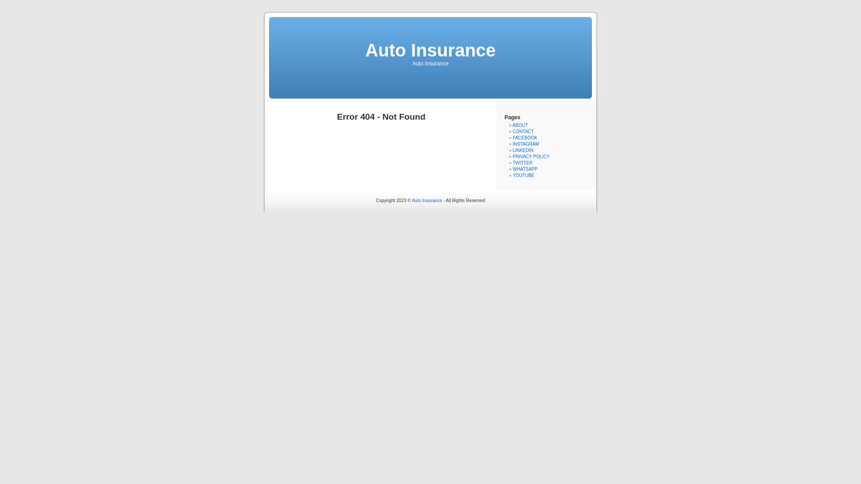  What do you see at coordinates (430, 50) in the screenshot?
I see `Auto Insurance` at bounding box center [430, 50].